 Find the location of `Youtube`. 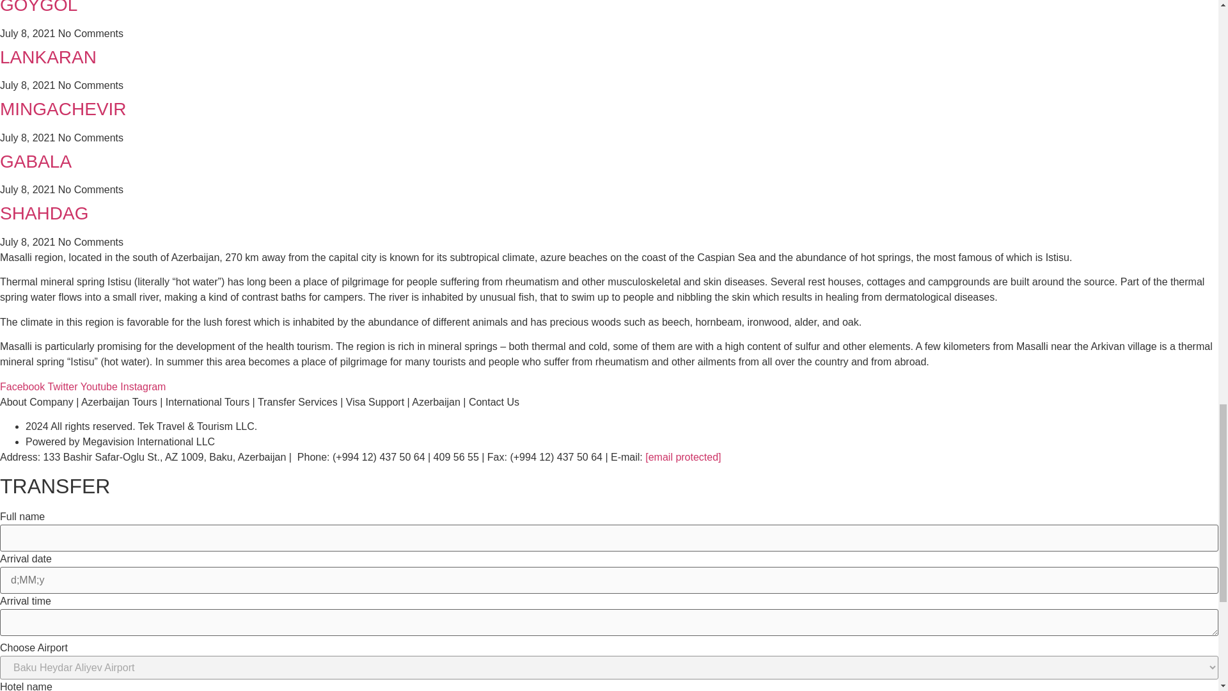

Youtube is located at coordinates (100, 386).